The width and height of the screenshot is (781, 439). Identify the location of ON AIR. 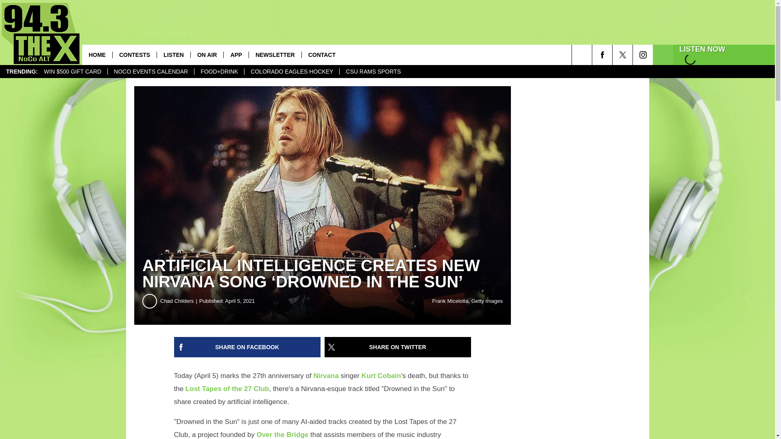
(207, 54).